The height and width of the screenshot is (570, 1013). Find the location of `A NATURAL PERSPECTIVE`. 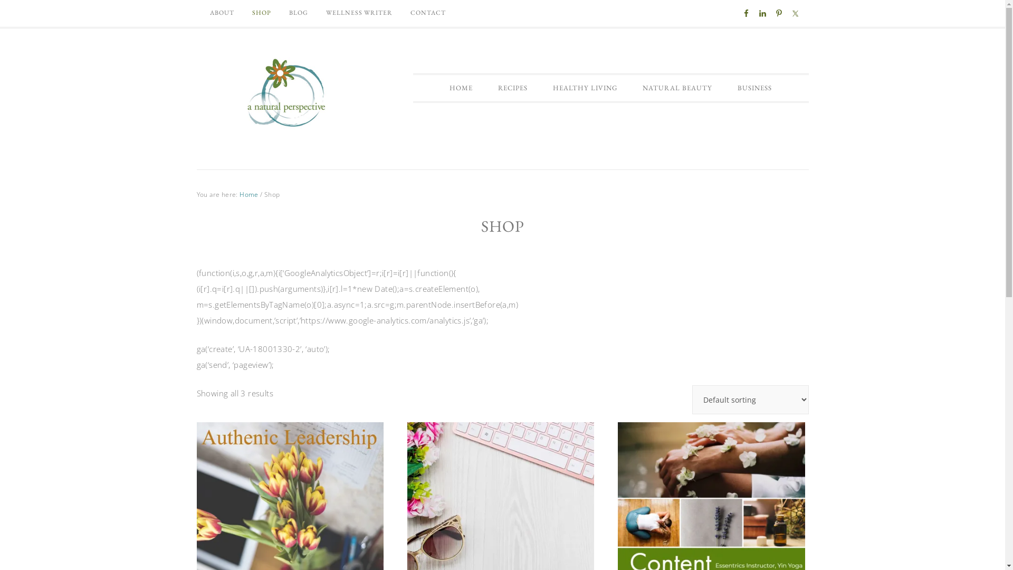

A NATURAL PERSPECTIVE is located at coordinates (283, 93).